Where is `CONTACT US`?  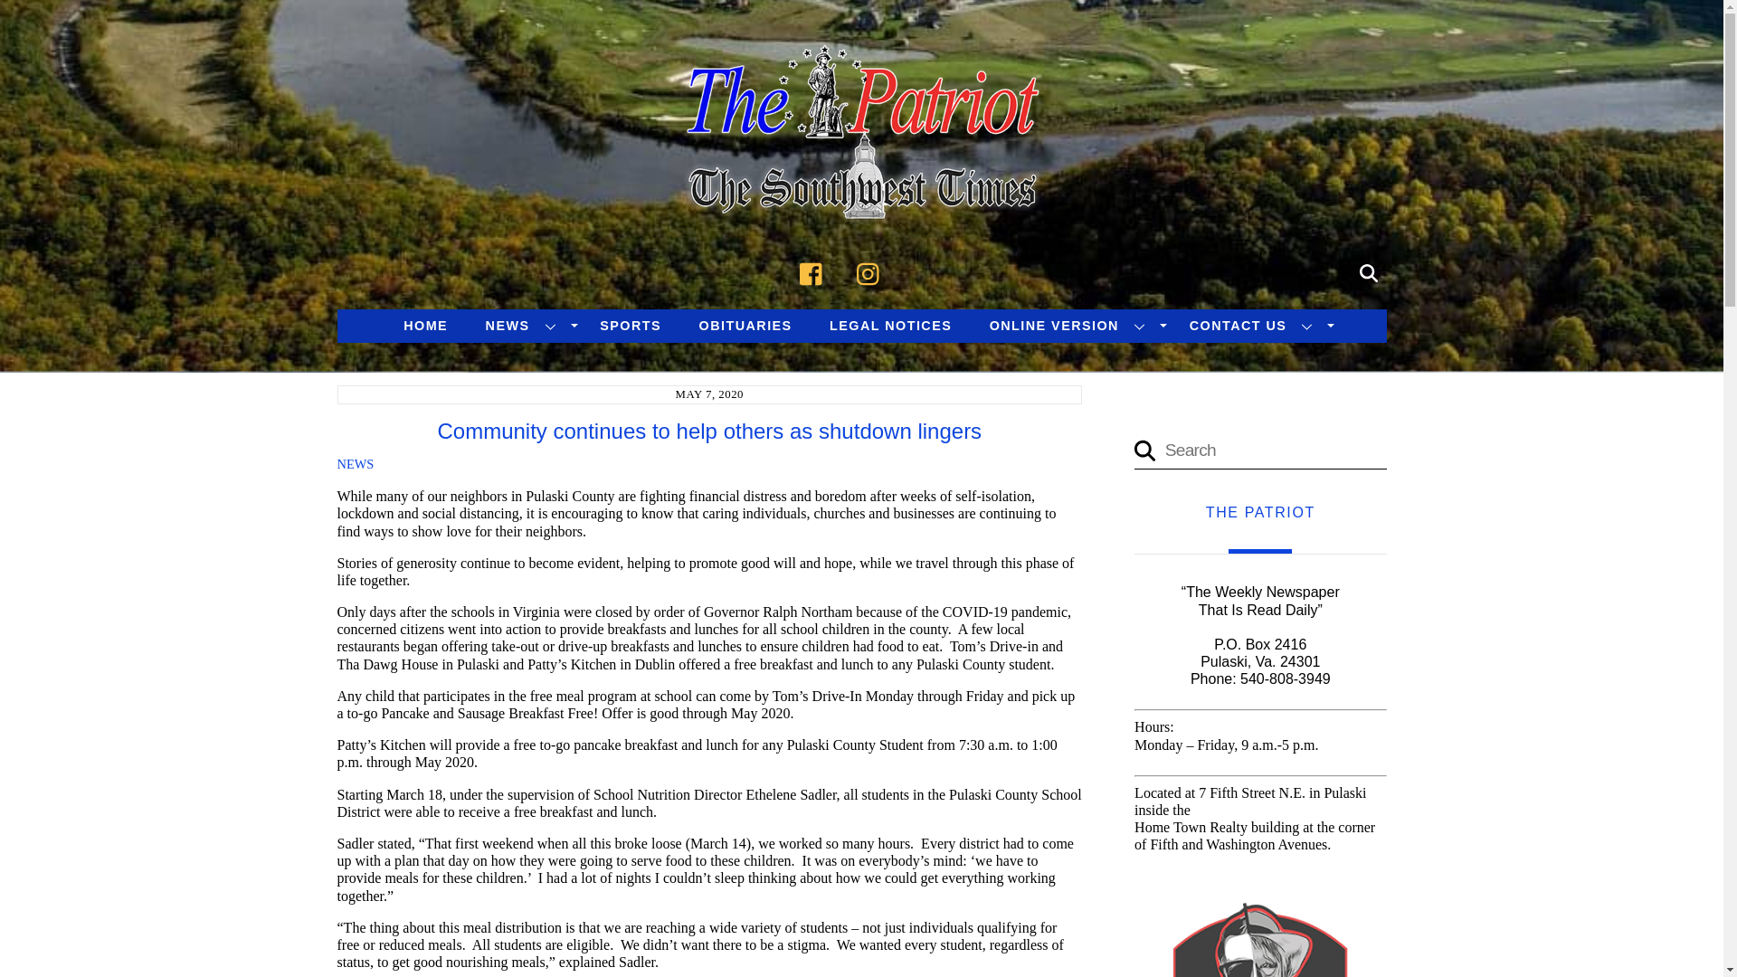
CONTACT US is located at coordinates (1254, 326).